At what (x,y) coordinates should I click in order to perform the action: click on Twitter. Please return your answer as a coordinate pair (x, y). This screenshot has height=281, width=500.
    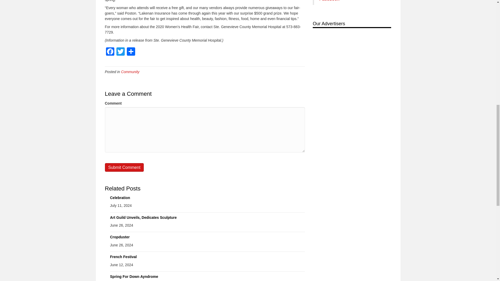
    Looking at the image, I should click on (120, 52).